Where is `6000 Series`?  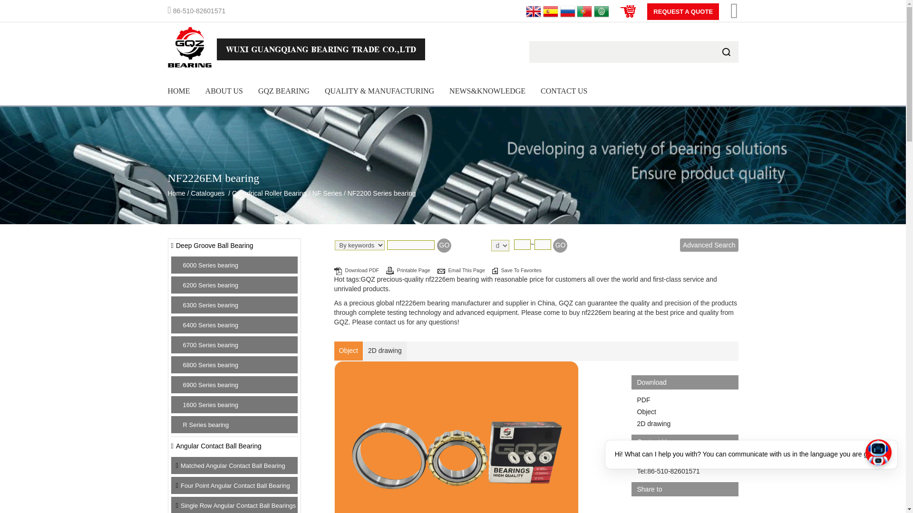
6000 Series is located at coordinates (210, 265).